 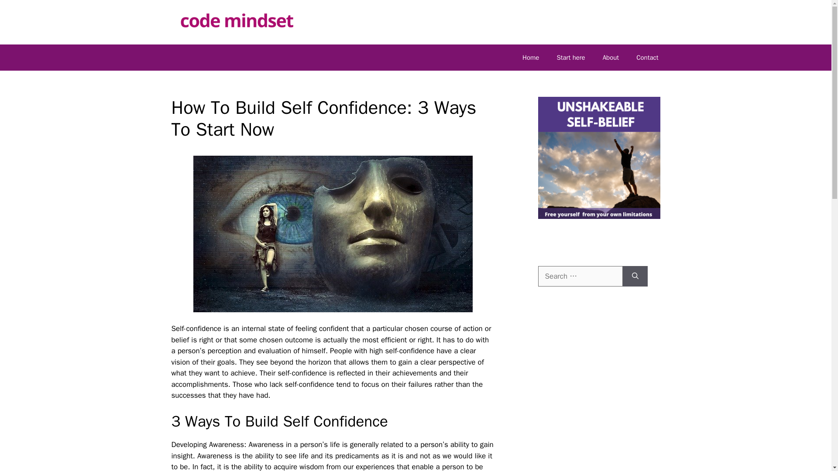 What do you see at coordinates (647, 58) in the screenshot?
I see `Contact` at bounding box center [647, 58].